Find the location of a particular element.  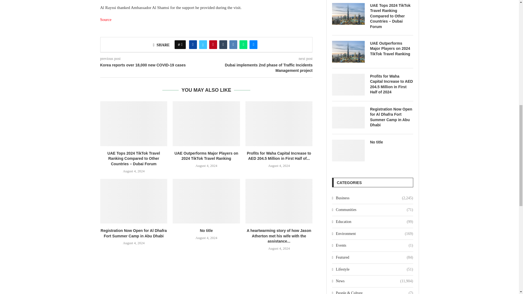

UAE Outperforms Major Players on 2024 TikTok Travel Ranking is located at coordinates (348, 52).